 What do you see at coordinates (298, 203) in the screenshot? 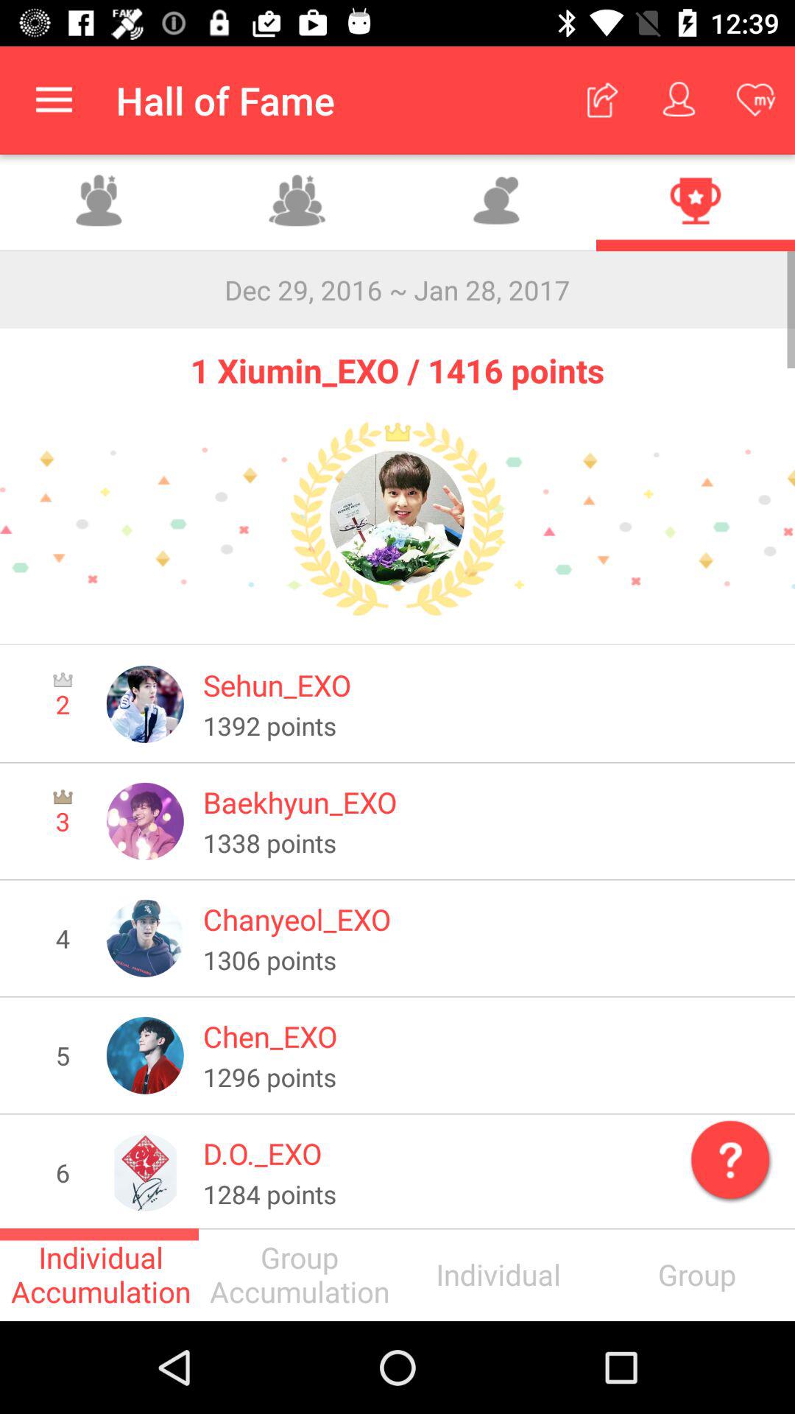
I see `select item below hall of fame app` at bounding box center [298, 203].